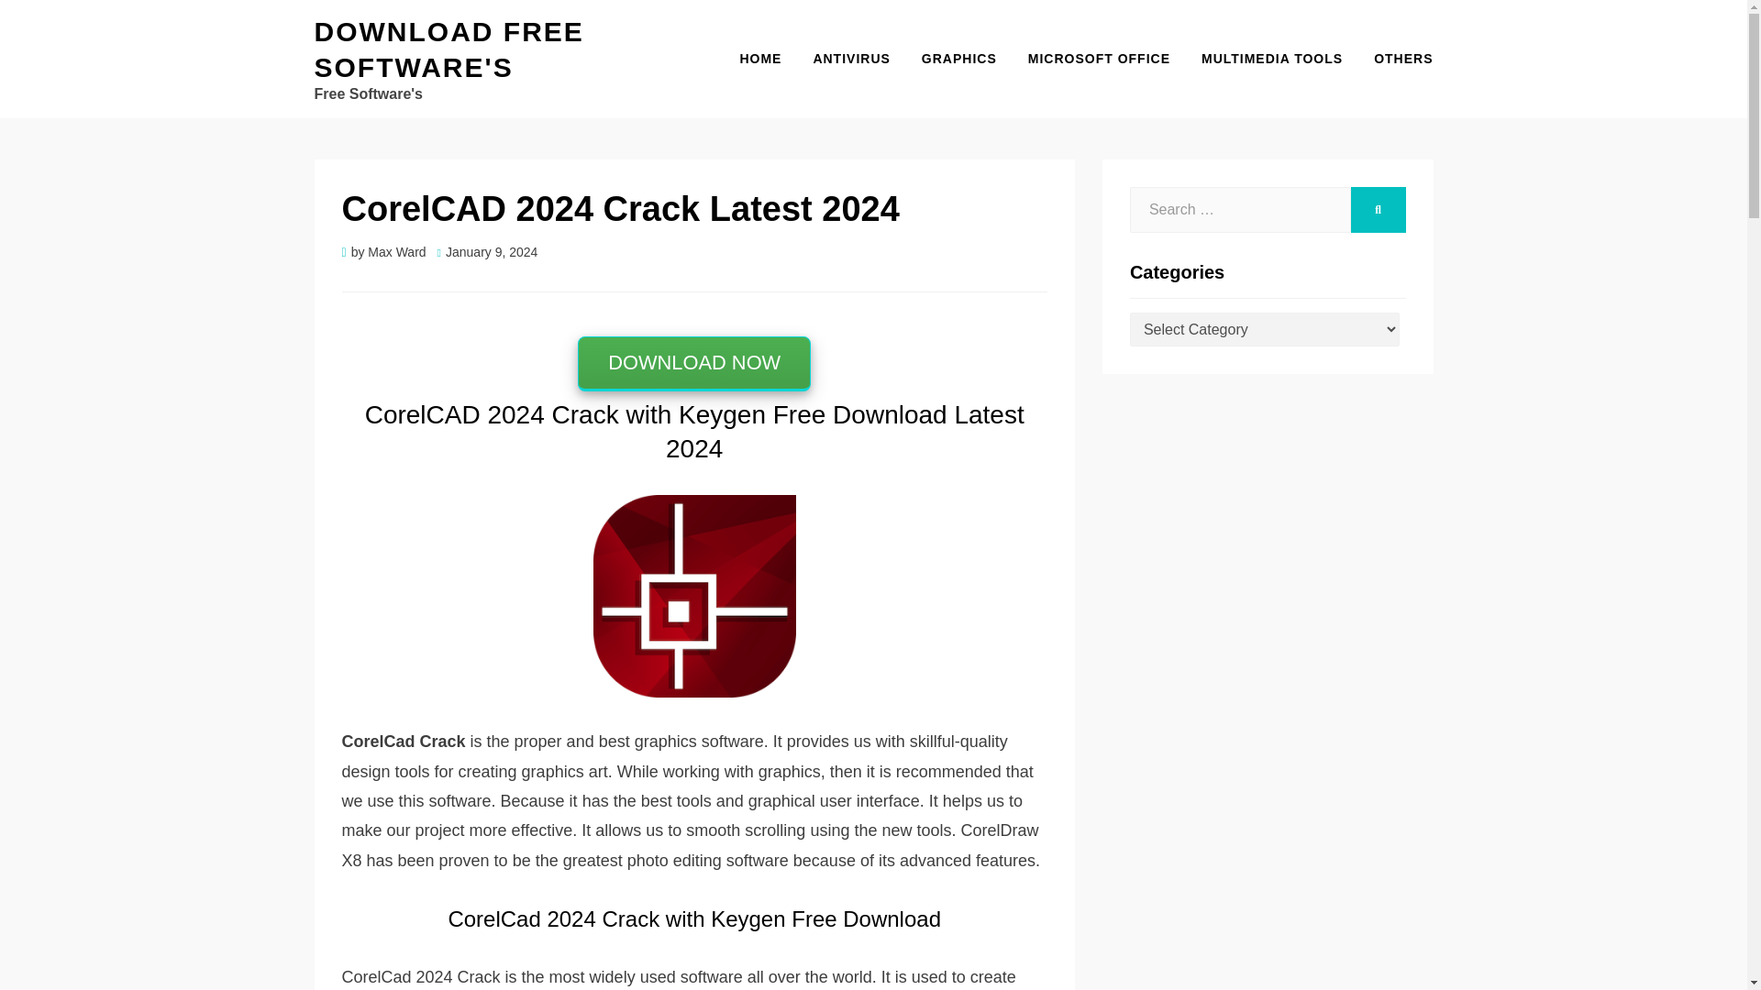 This screenshot has width=1761, height=990. Describe the element at coordinates (488, 251) in the screenshot. I see `January 9, 2024` at that location.